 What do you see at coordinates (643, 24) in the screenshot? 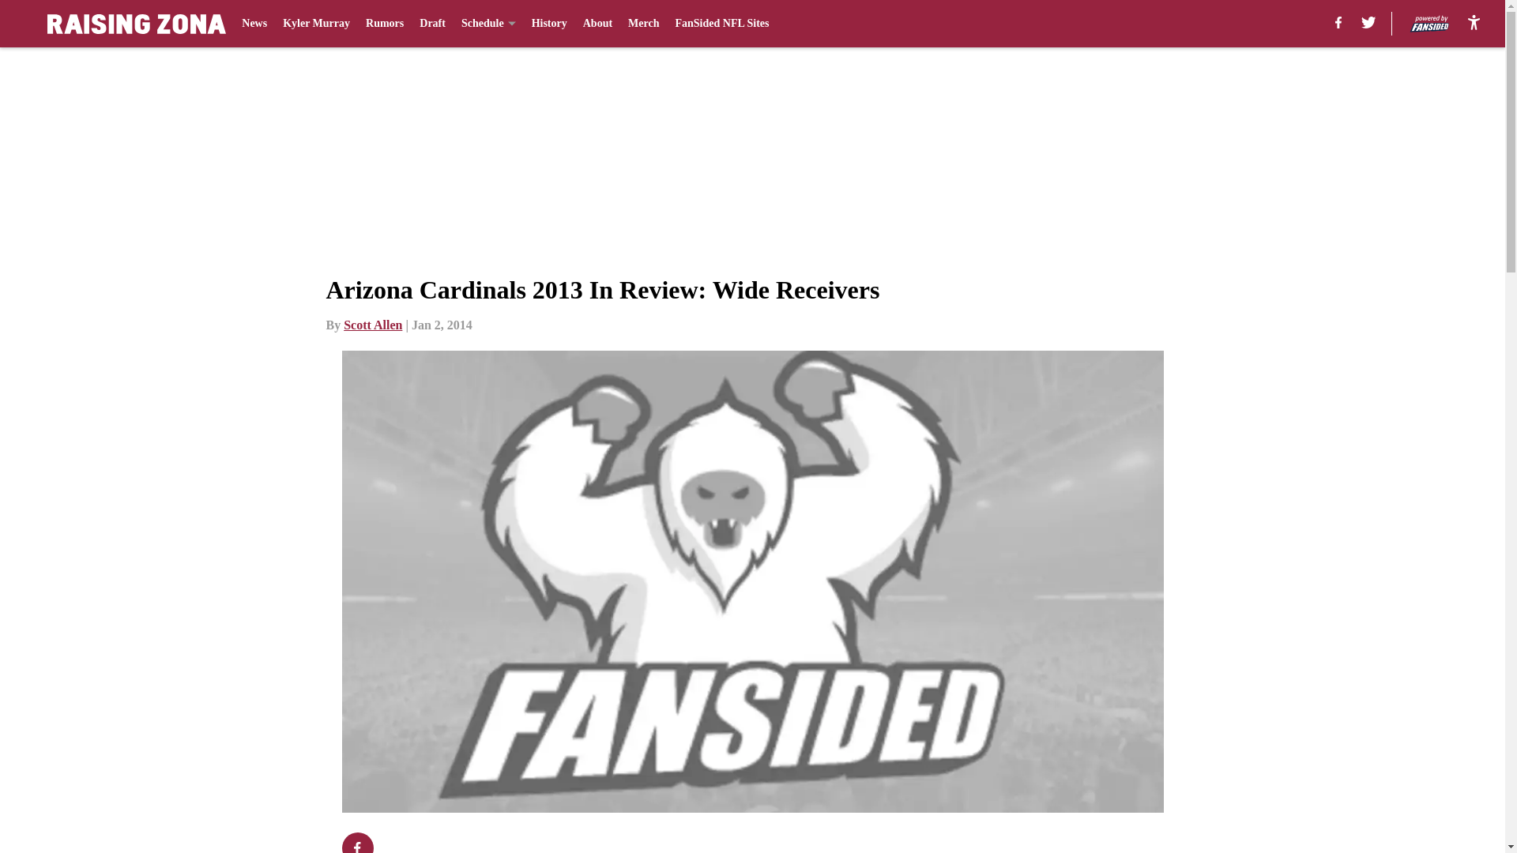
I see `Merch` at bounding box center [643, 24].